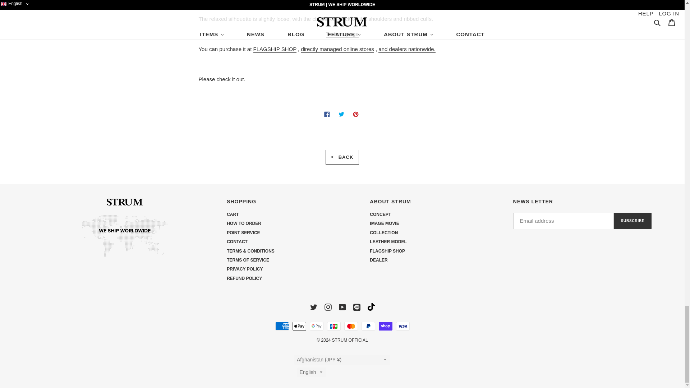 The image size is (690, 388). What do you see at coordinates (403, 326) in the screenshot?
I see `Visa` at bounding box center [403, 326].